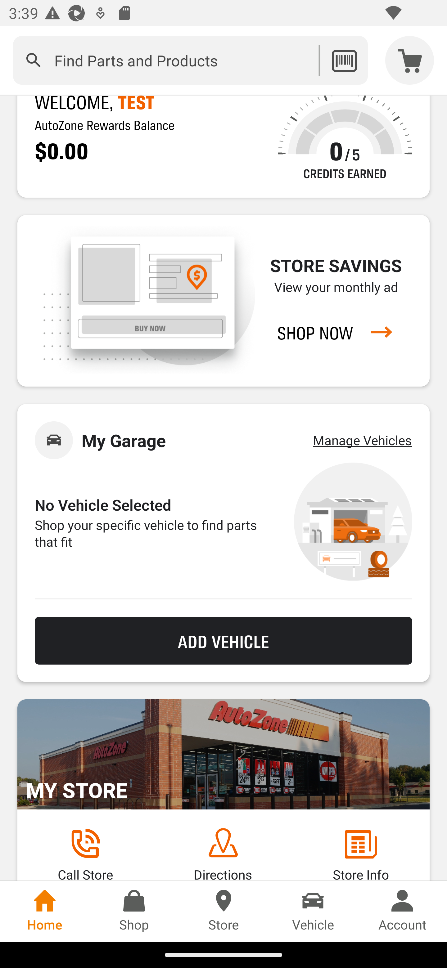 The width and height of the screenshot is (447, 968). I want to click on Call Store  Call Store, so click(85, 854).